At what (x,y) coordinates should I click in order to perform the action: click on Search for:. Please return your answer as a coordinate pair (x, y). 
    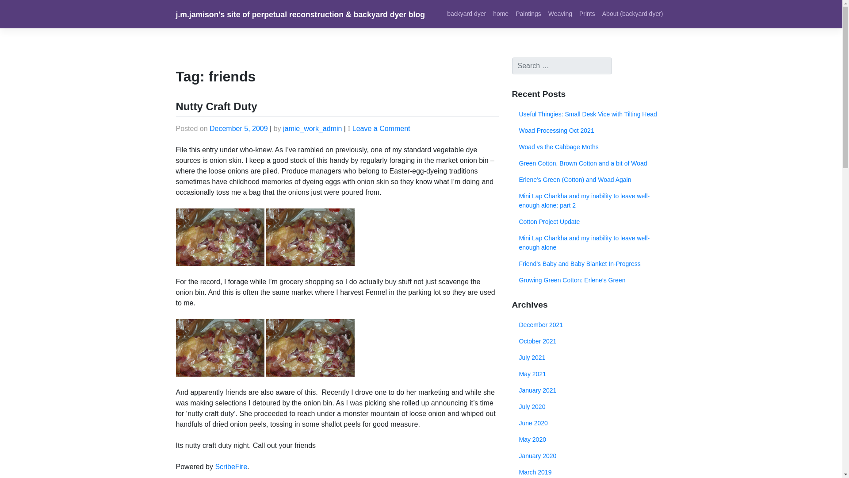
    Looking at the image, I should click on (562, 66).